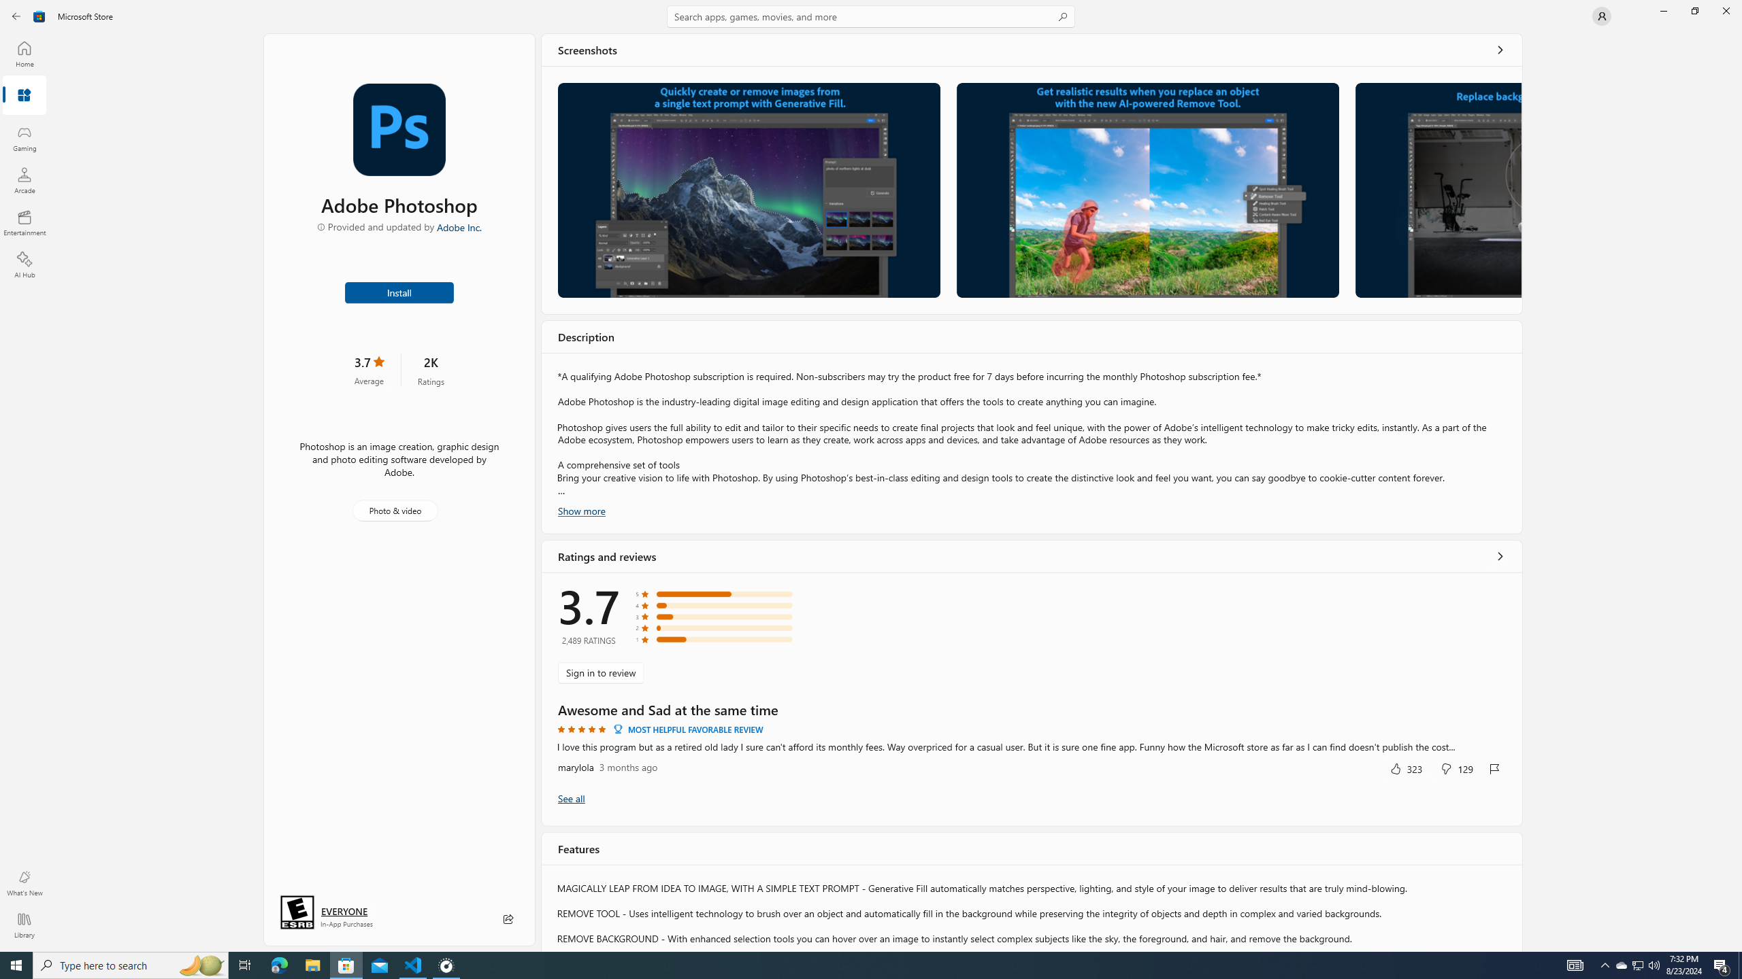  Describe the element at coordinates (1406, 768) in the screenshot. I see `Yes, this was helpful. 323 votes.` at that location.